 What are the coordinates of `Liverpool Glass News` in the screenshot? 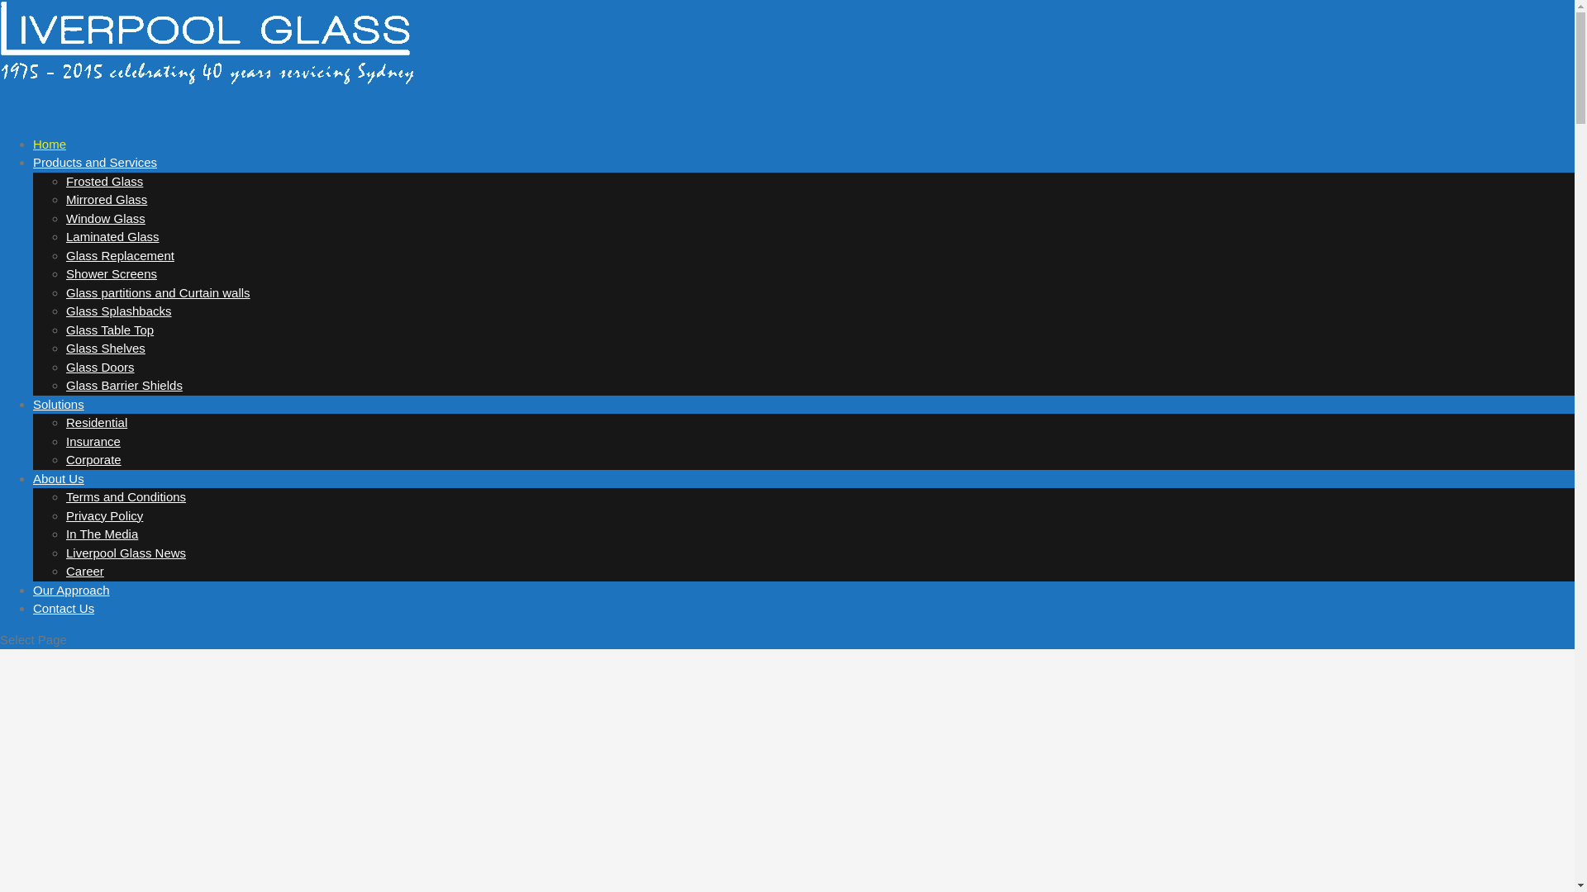 It's located at (126, 552).